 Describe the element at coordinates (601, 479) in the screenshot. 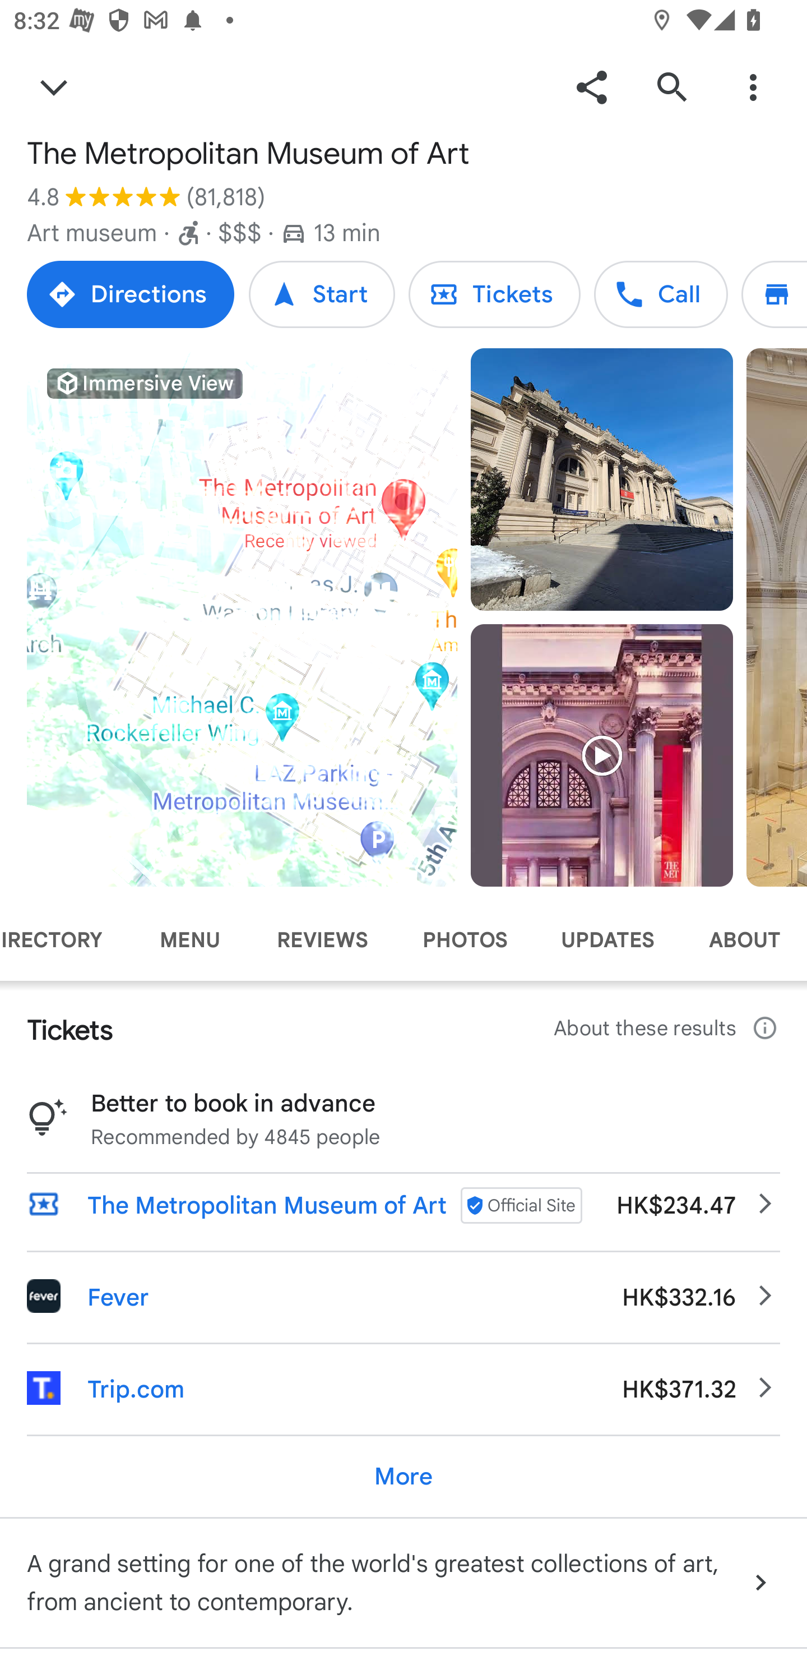

I see `Photo` at that location.